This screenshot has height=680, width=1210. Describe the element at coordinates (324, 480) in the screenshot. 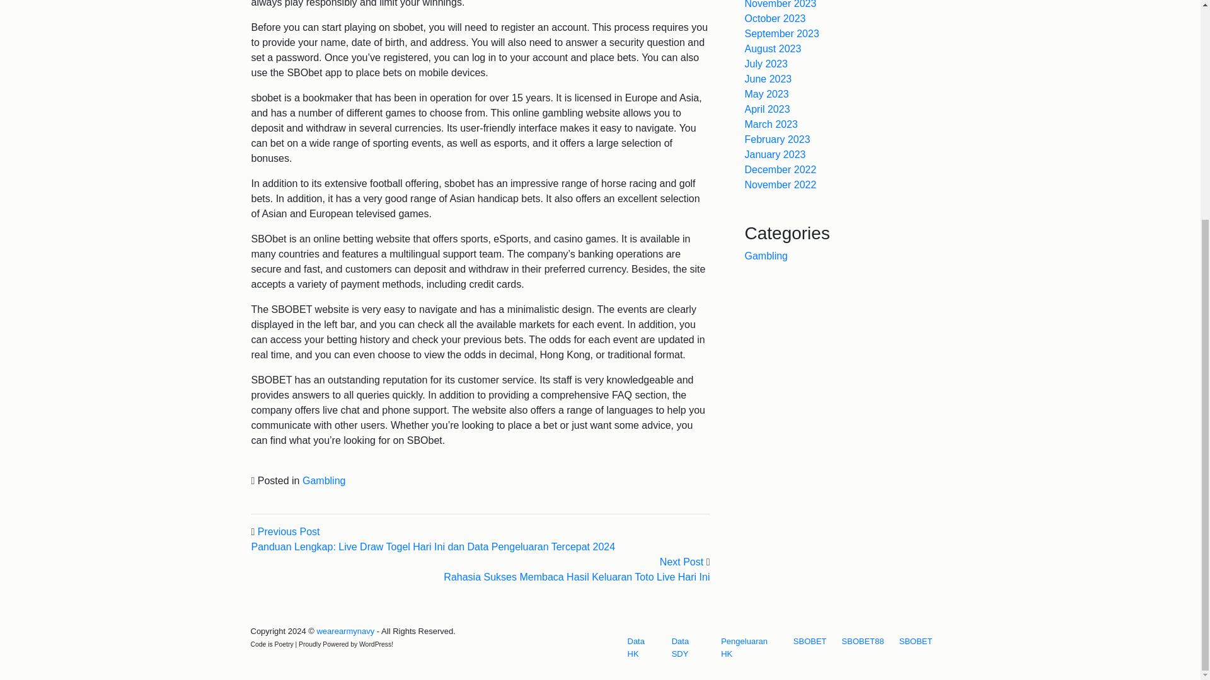

I see `Gambling` at that location.